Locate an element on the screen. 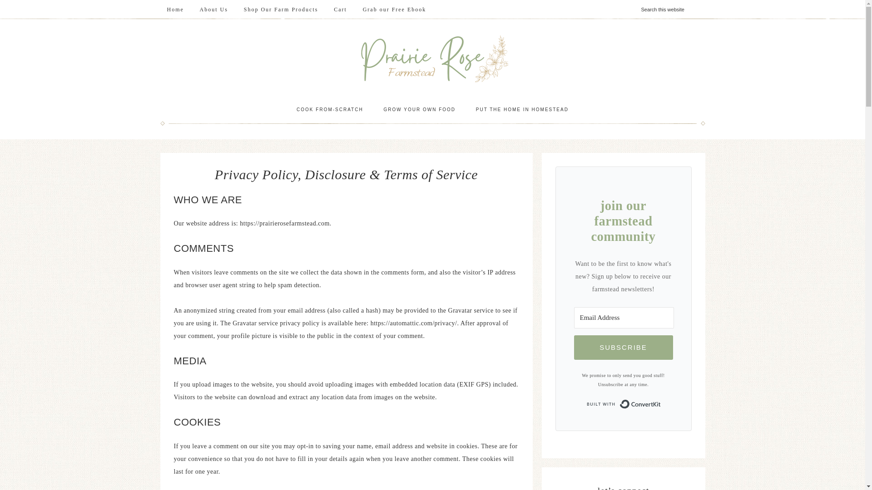 This screenshot has width=872, height=490. PRAIRIE ROSE FARMSTEAD is located at coordinates (432, 59).